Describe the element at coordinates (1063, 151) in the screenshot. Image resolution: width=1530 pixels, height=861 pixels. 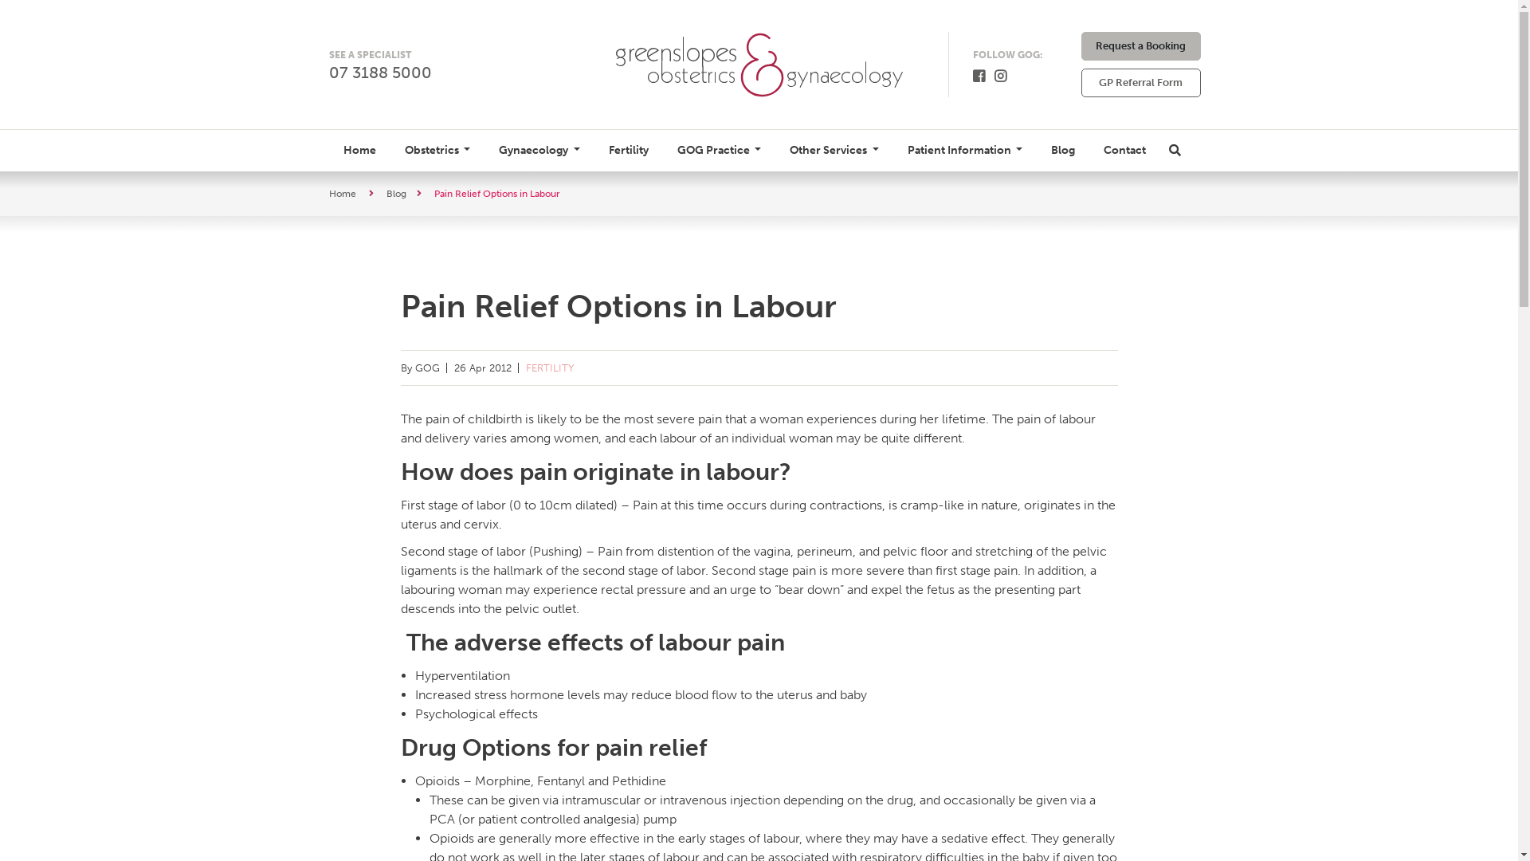
I see `Blog` at that location.